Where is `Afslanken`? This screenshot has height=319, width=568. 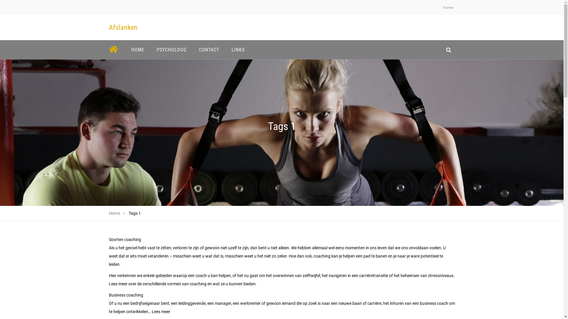
Afslanken is located at coordinates (123, 27).